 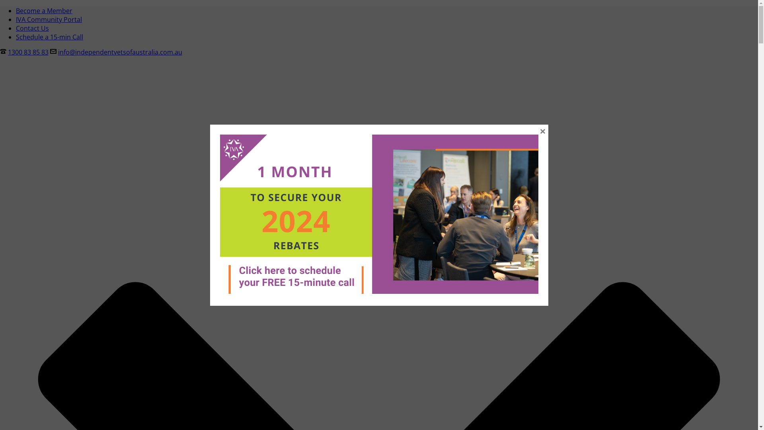 I want to click on Schedule a 15-min Call, so click(x=49, y=37).